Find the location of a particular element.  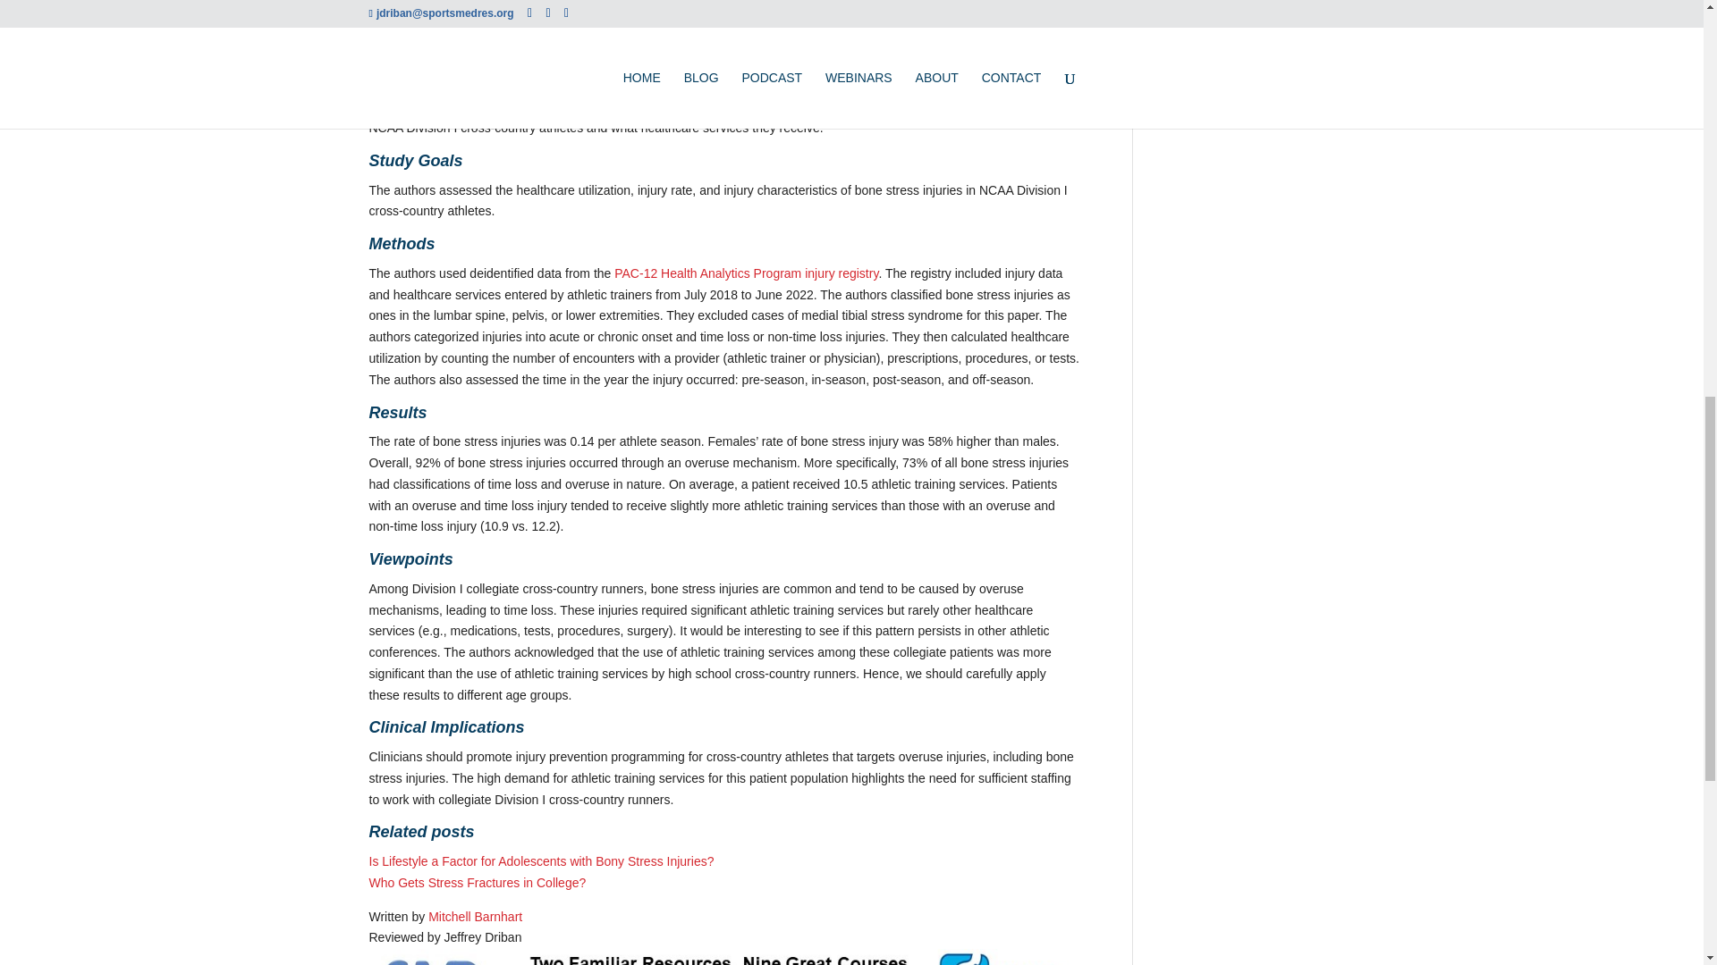

Who Gets Stress Fractures in College? is located at coordinates (477, 882).